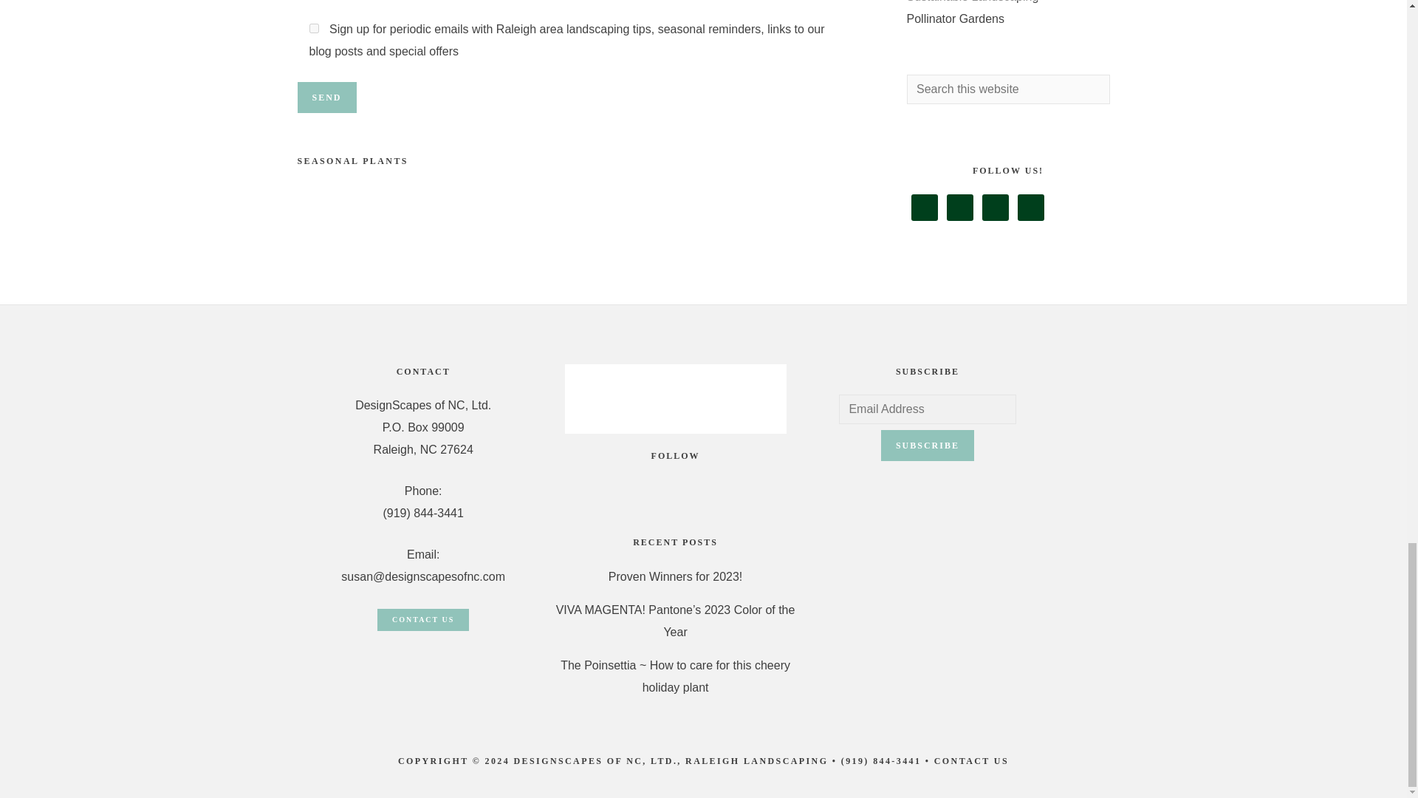 The image size is (1418, 798). I want to click on Subscribe, so click(928, 446).